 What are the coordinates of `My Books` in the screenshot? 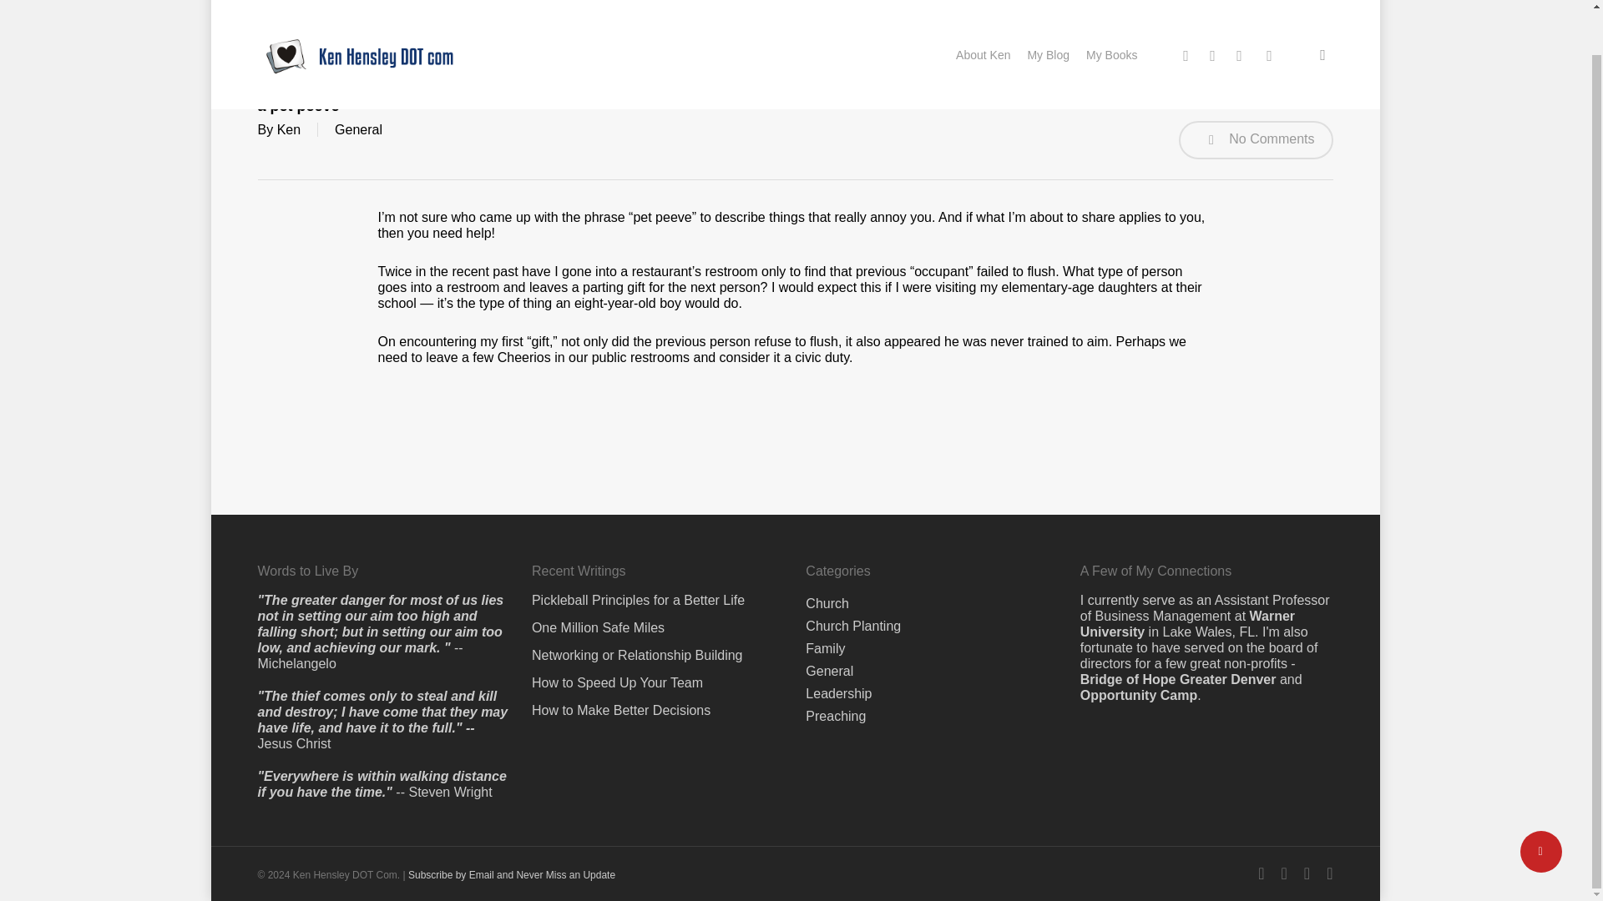 It's located at (1111, 8).